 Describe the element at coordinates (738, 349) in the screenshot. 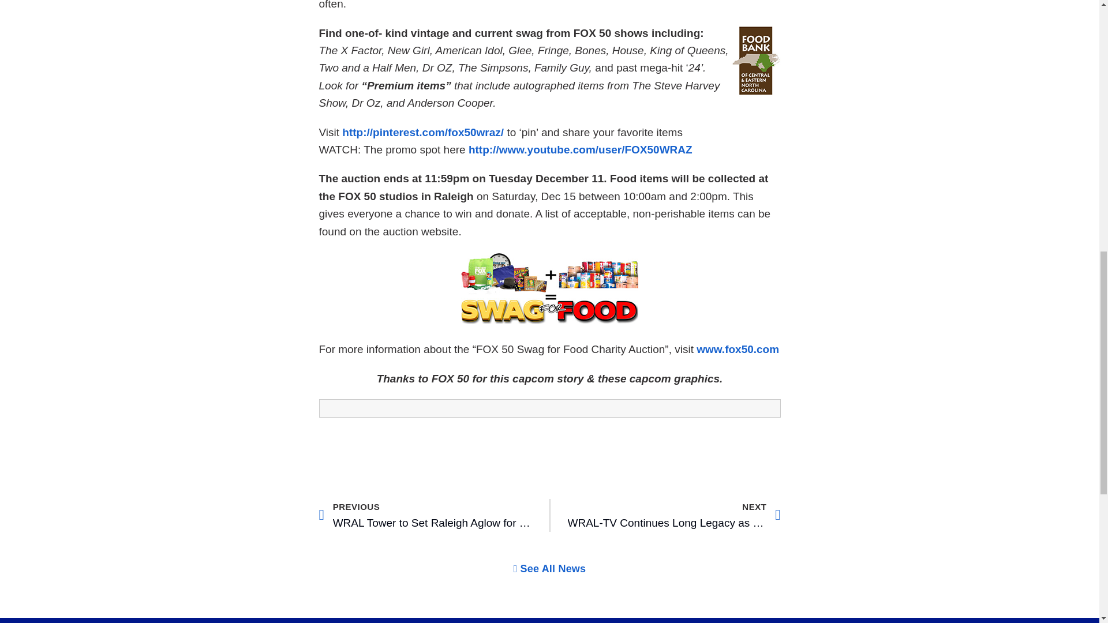

I see `www.fox50.com` at that location.